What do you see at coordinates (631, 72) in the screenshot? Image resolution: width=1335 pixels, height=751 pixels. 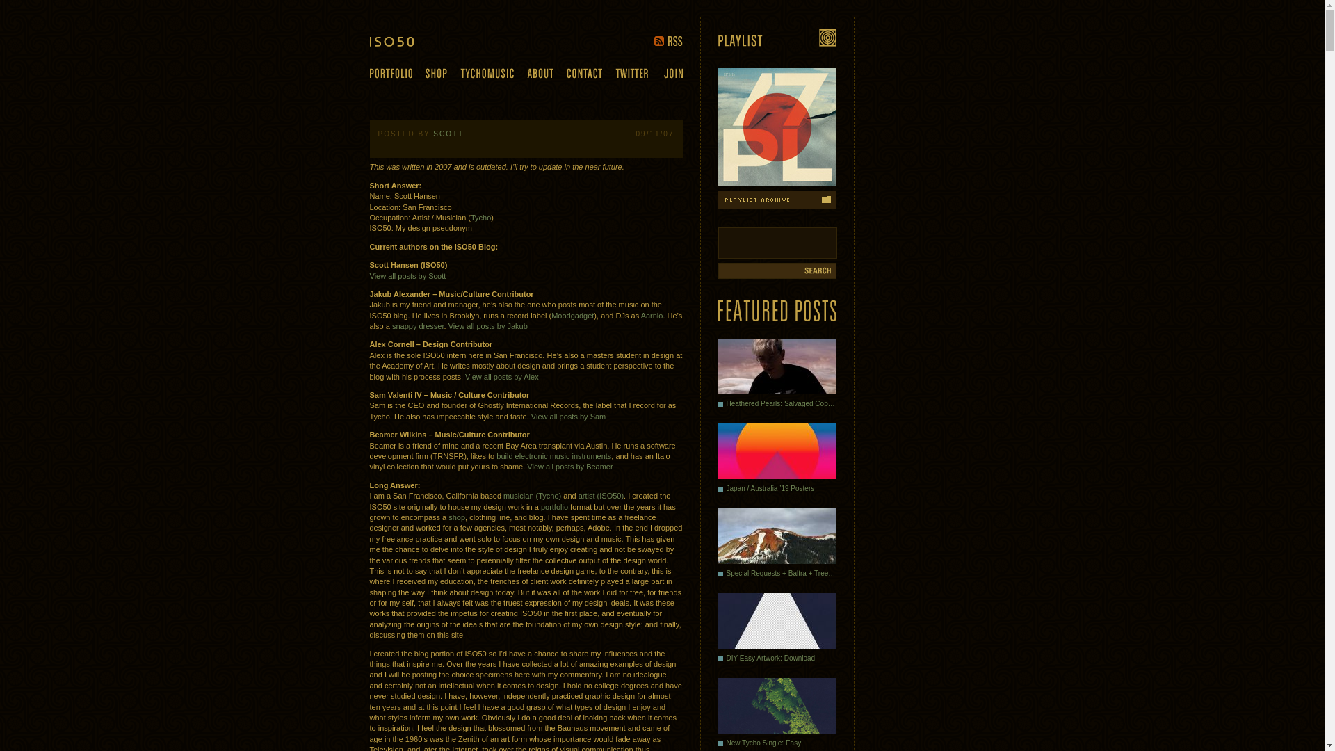 I see `Twitter` at bounding box center [631, 72].